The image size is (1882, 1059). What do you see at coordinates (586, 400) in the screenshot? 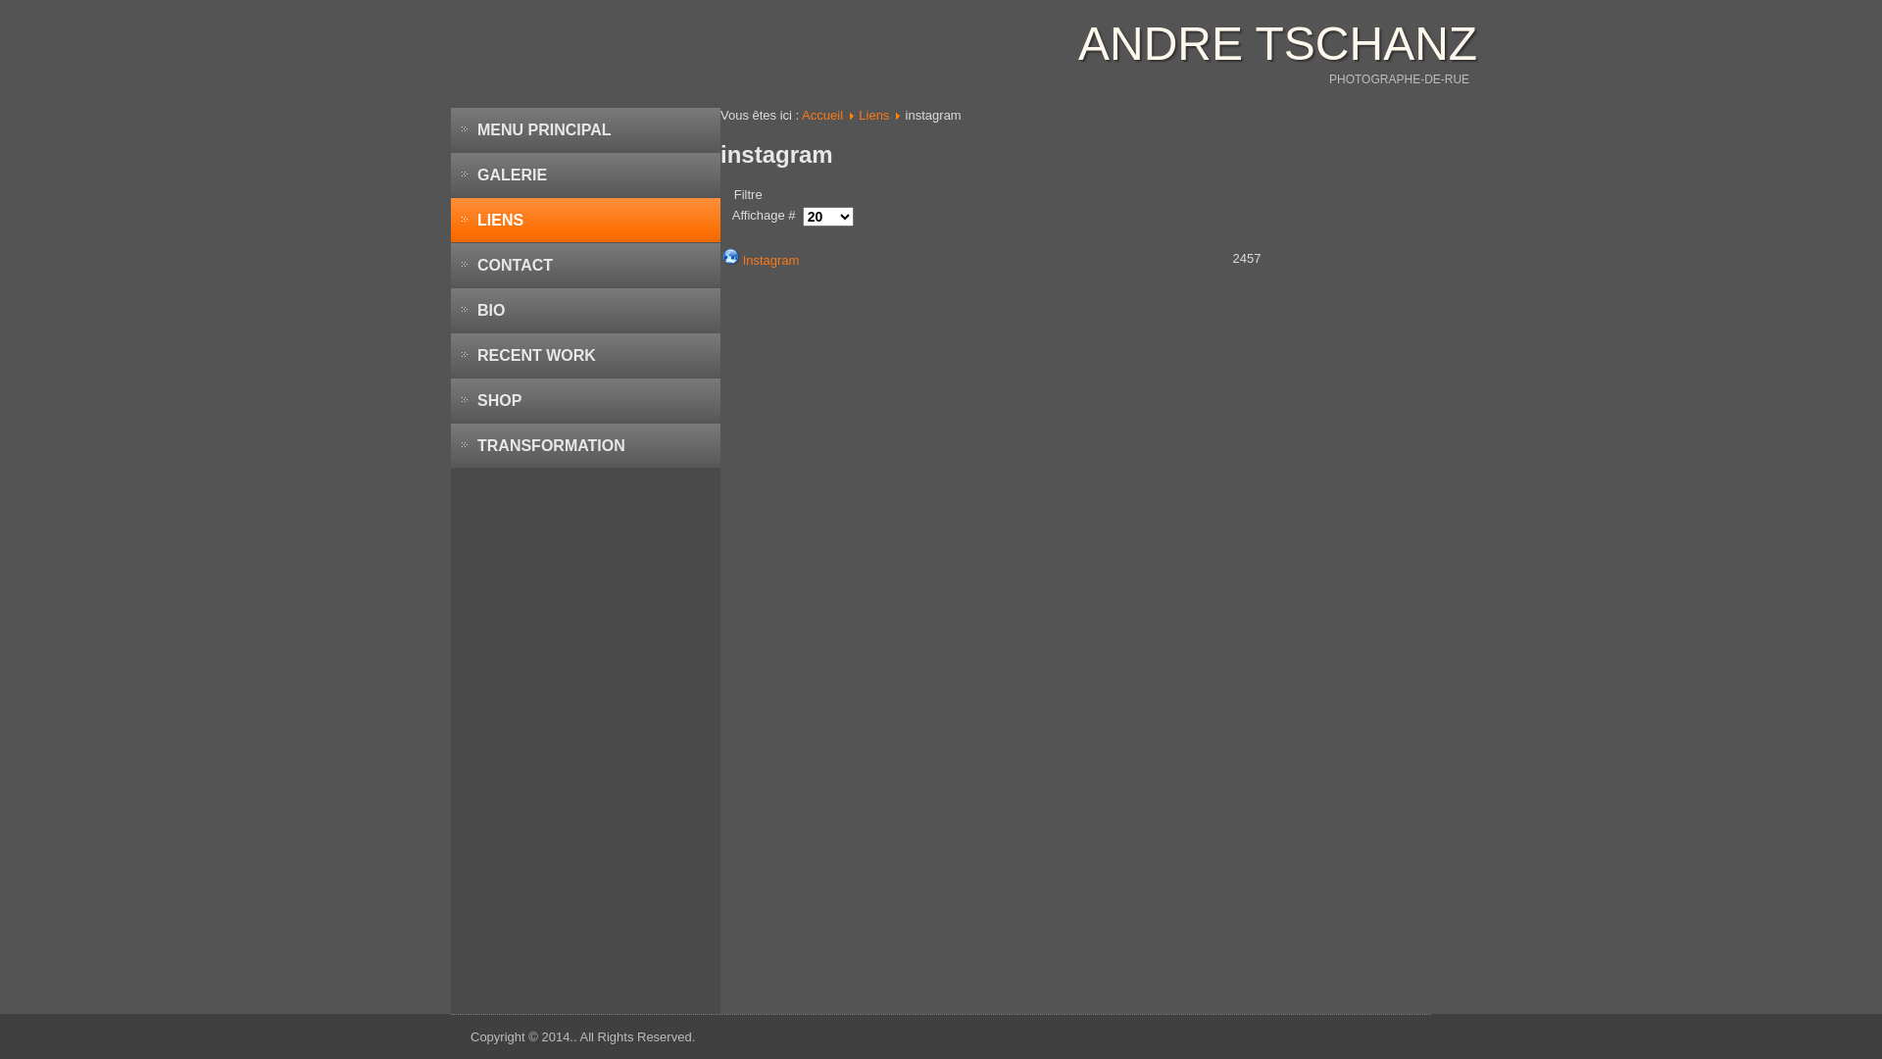
I see `SHOP` at bounding box center [586, 400].